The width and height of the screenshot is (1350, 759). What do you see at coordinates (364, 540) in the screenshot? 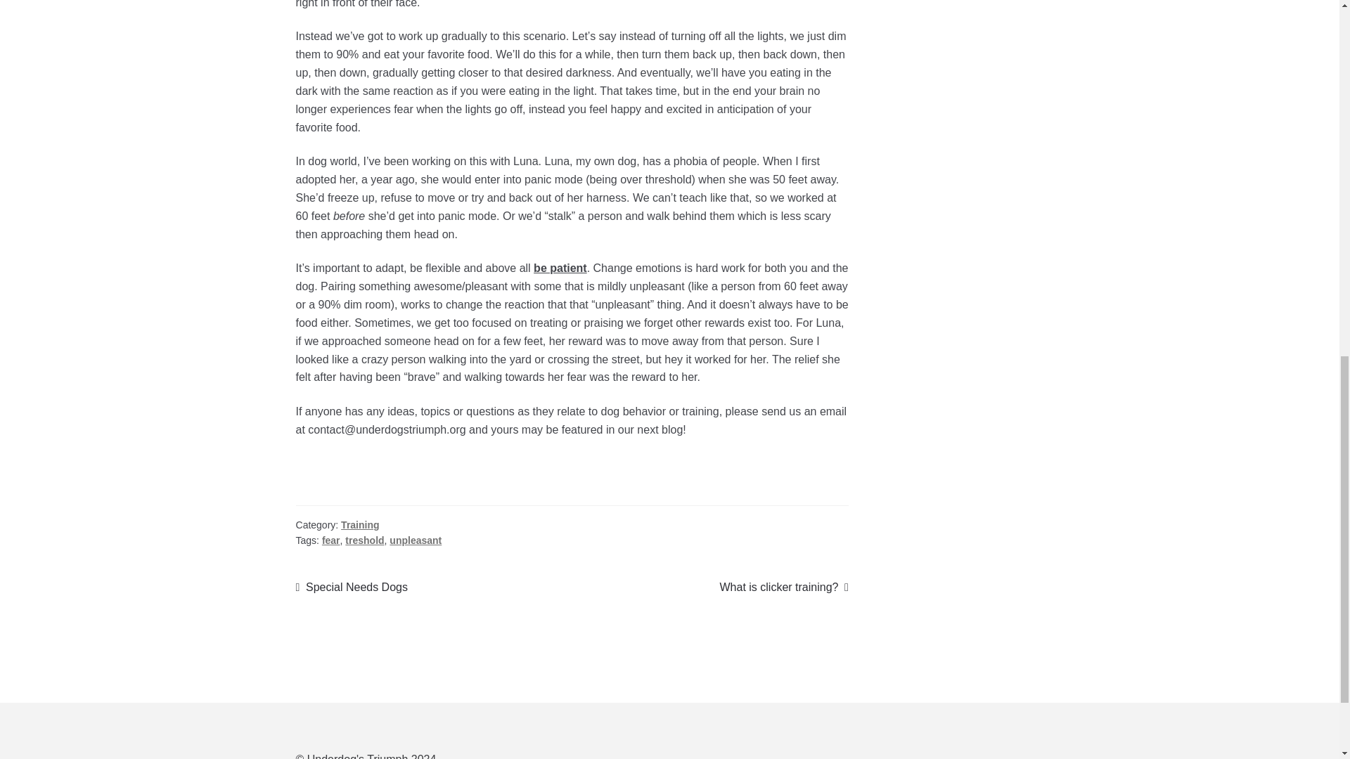
I see `Training` at bounding box center [364, 540].